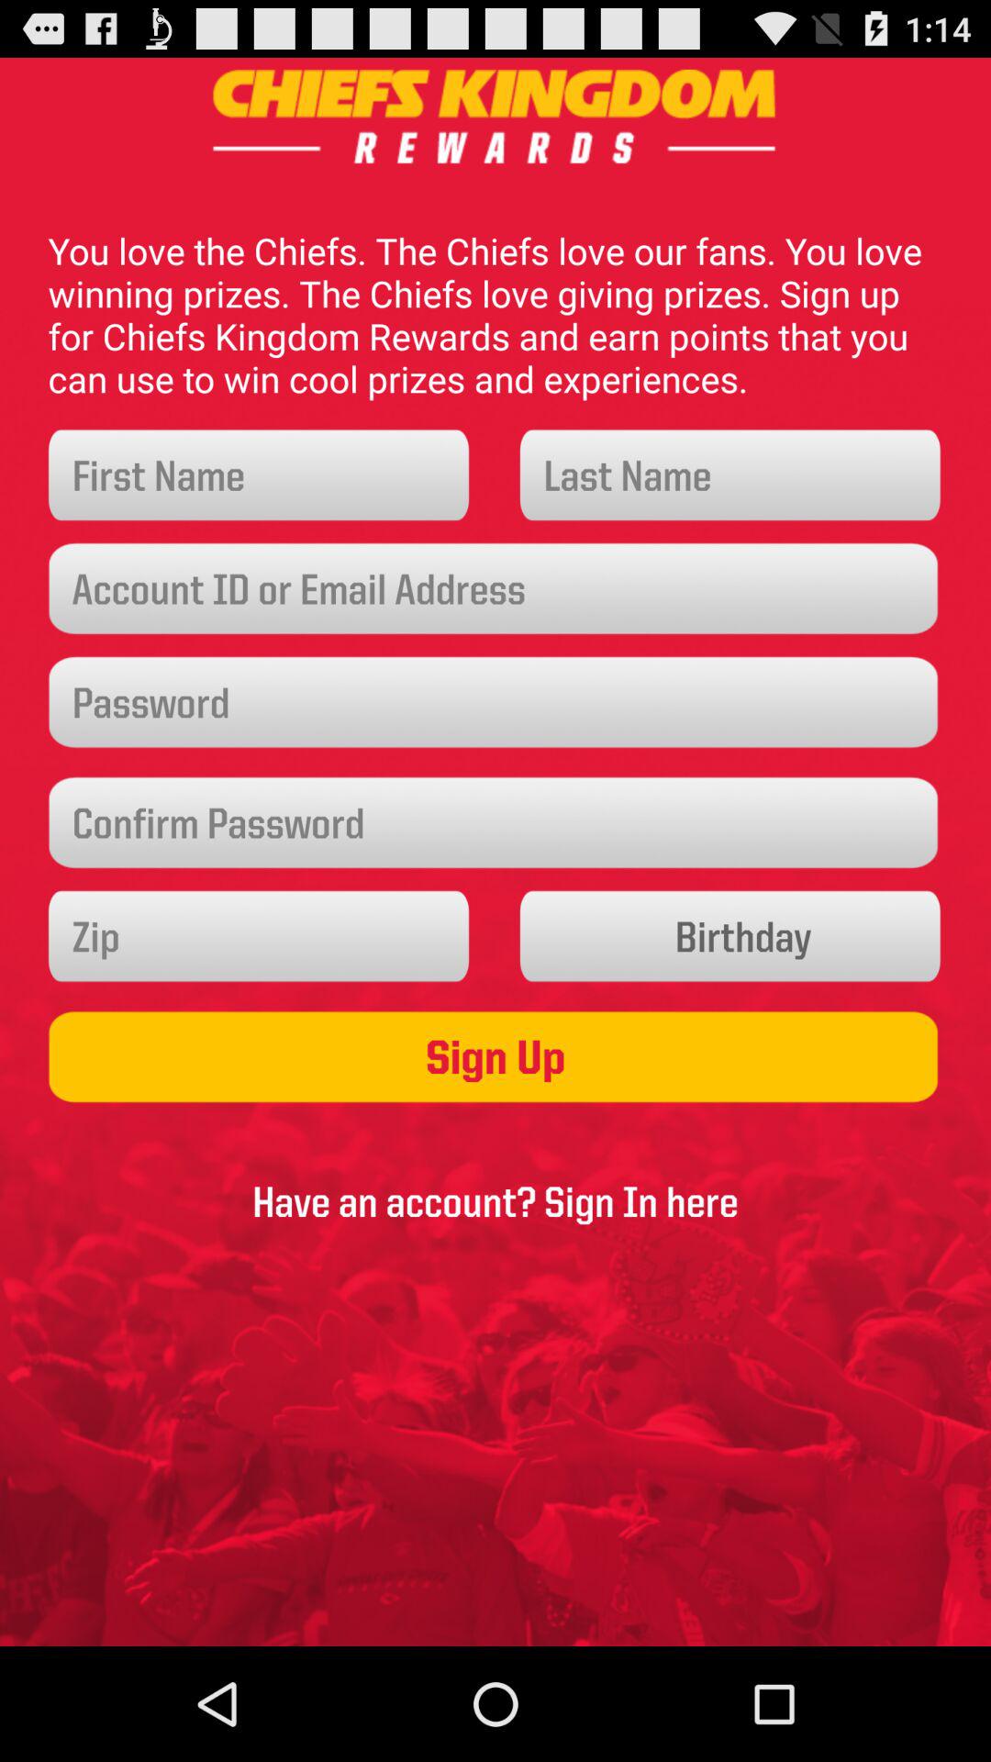  Describe the element at coordinates (259, 475) in the screenshot. I see `enter first name` at that location.